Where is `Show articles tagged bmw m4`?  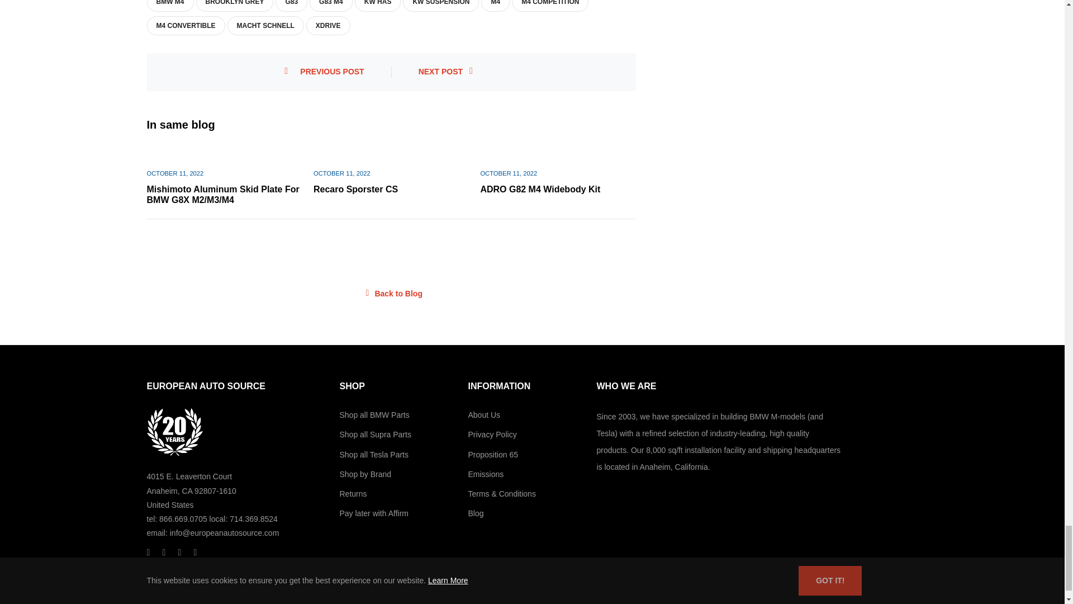 Show articles tagged bmw m4 is located at coordinates (170, 2).